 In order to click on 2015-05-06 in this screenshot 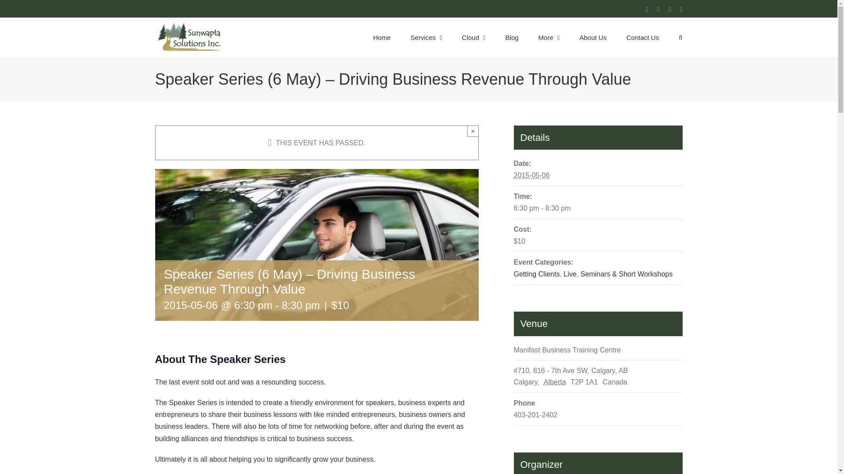, I will do `click(597, 208)`.